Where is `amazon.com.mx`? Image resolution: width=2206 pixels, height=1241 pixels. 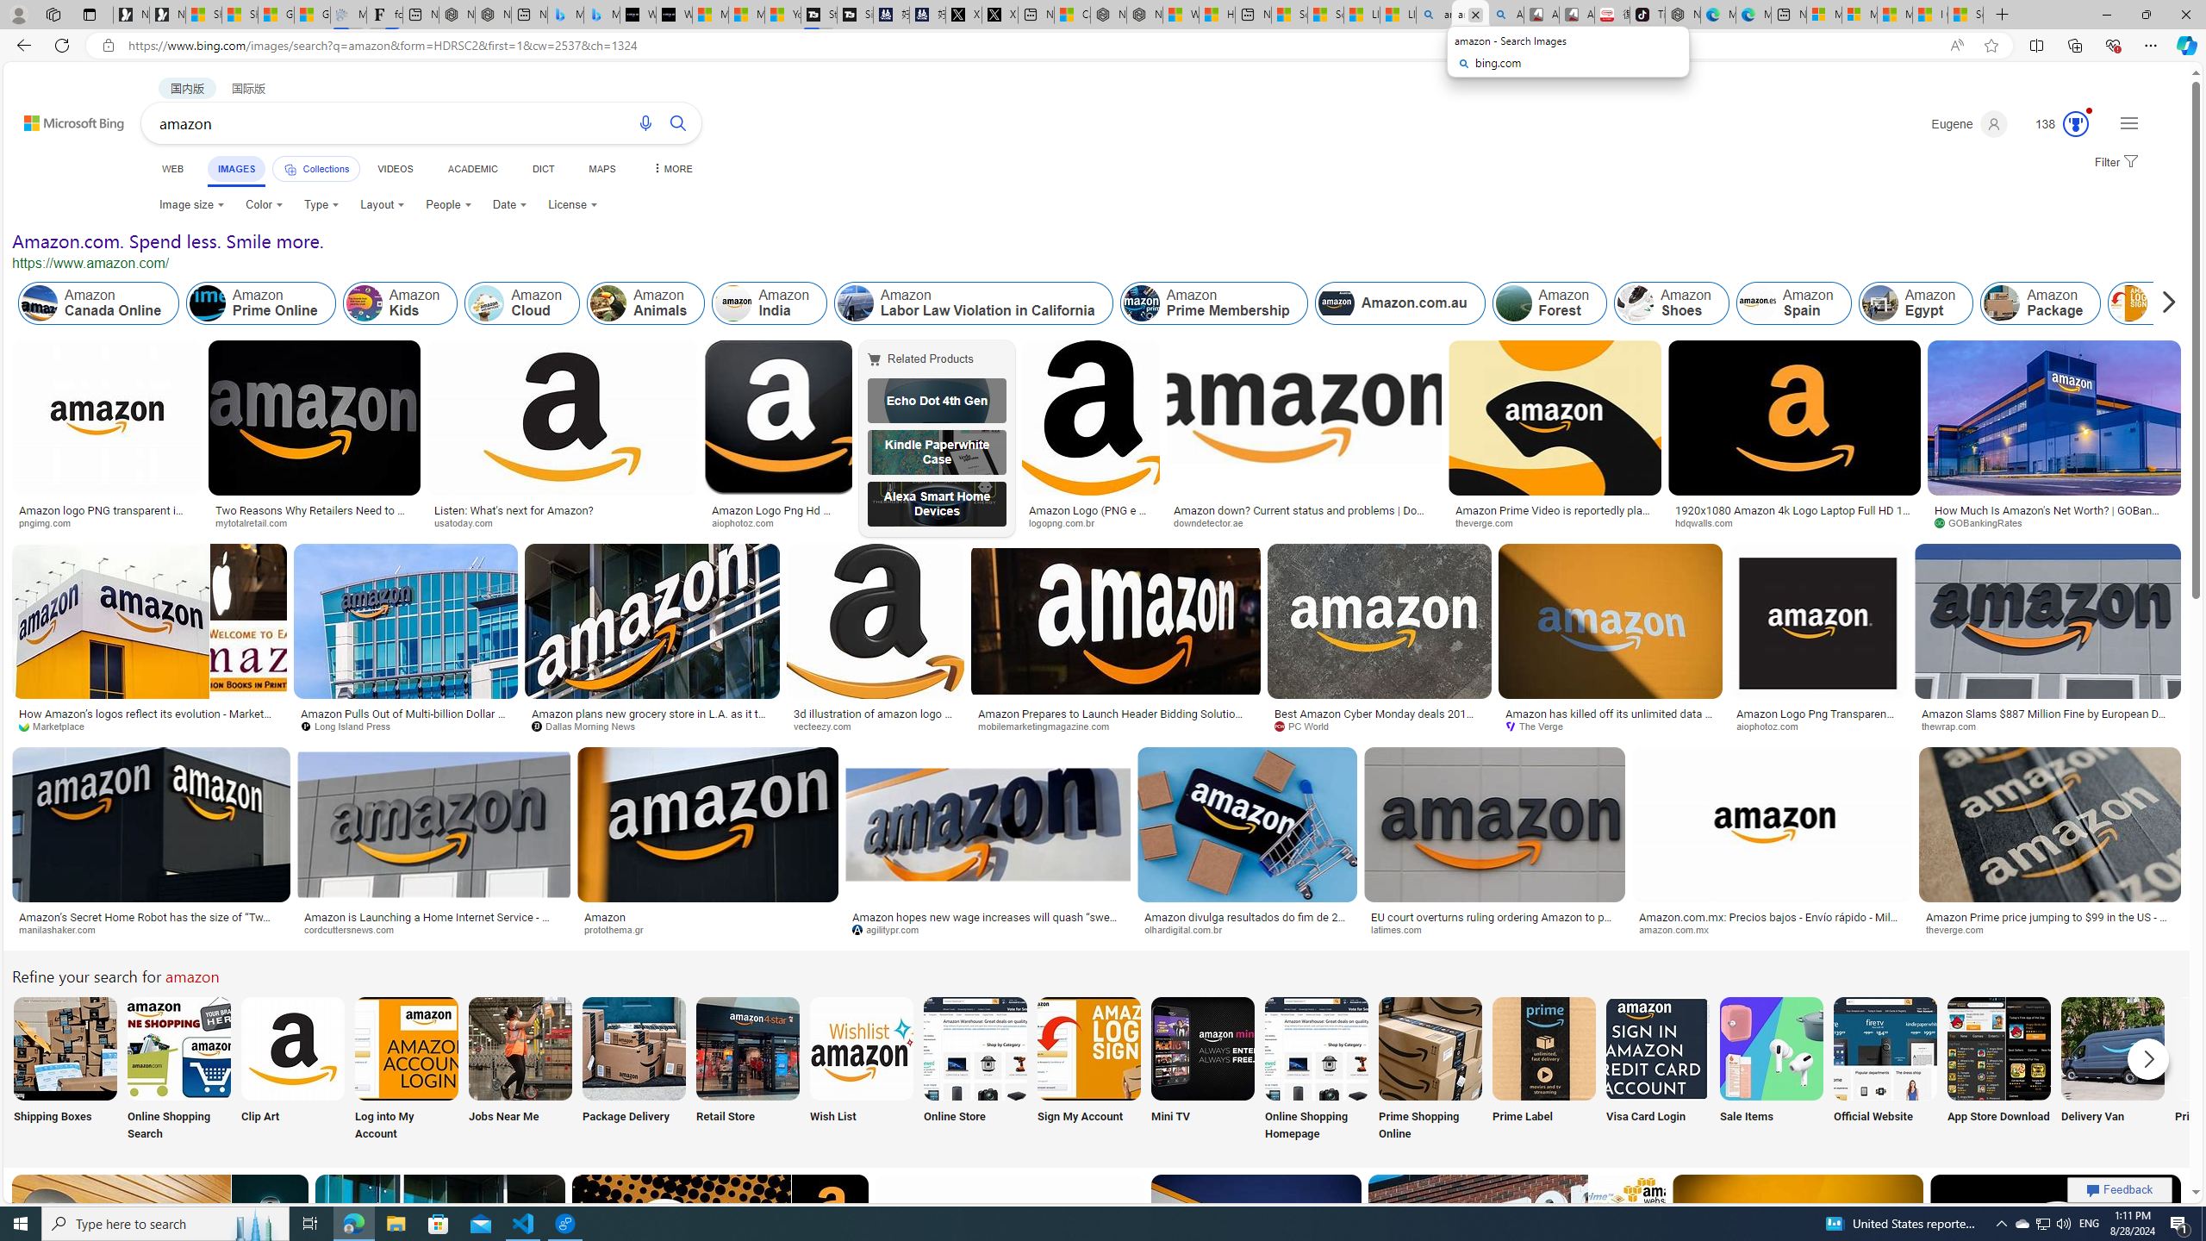
amazon.com.mx is located at coordinates (1679, 929).